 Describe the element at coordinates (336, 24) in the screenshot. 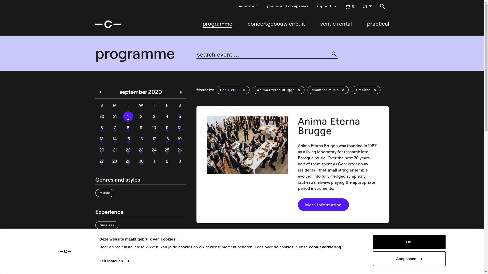

I see `venue rental` at that location.